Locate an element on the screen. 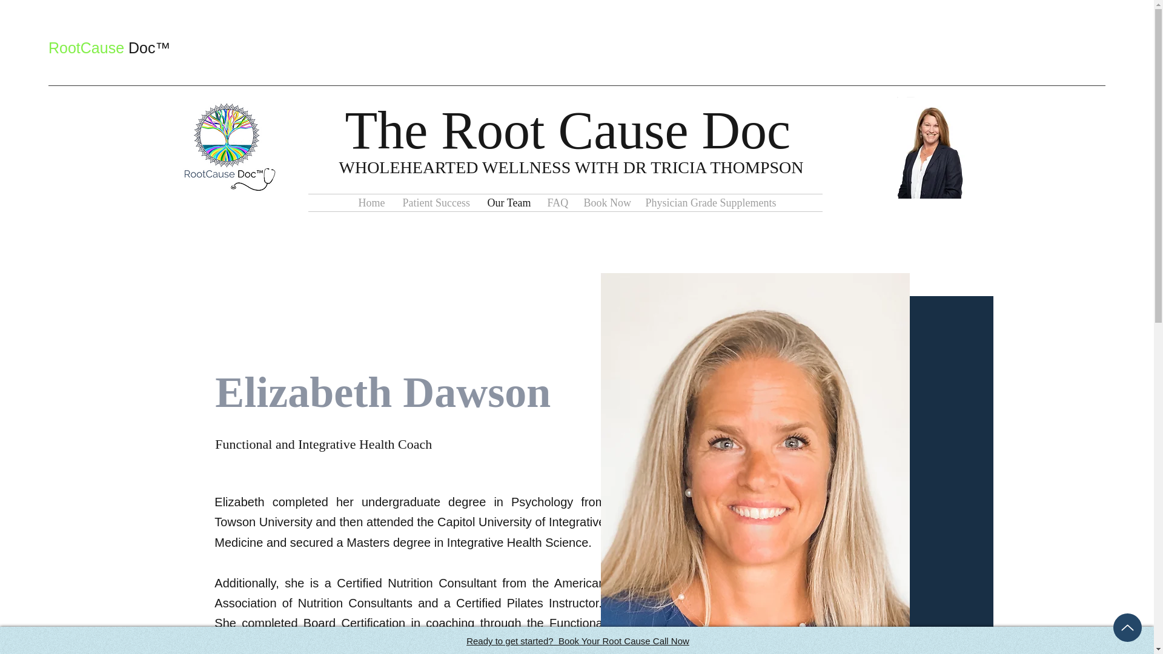 The width and height of the screenshot is (1163, 654). Patient Success is located at coordinates (436, 202).